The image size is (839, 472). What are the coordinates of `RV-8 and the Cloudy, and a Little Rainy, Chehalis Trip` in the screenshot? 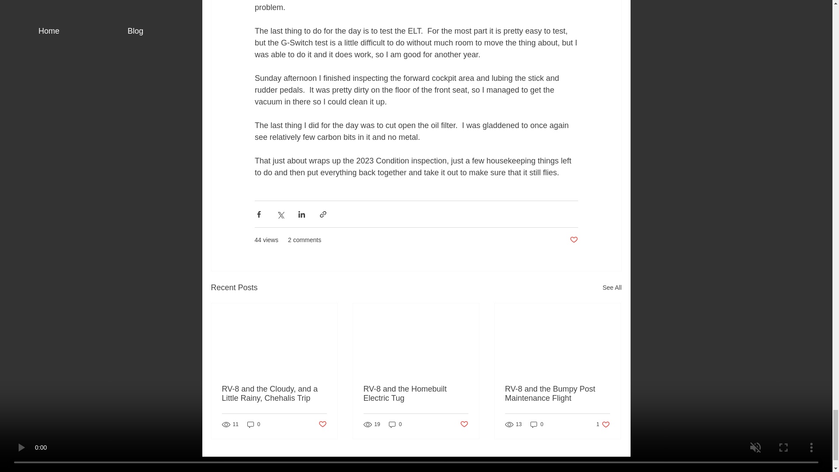 It's located at (537, 424).